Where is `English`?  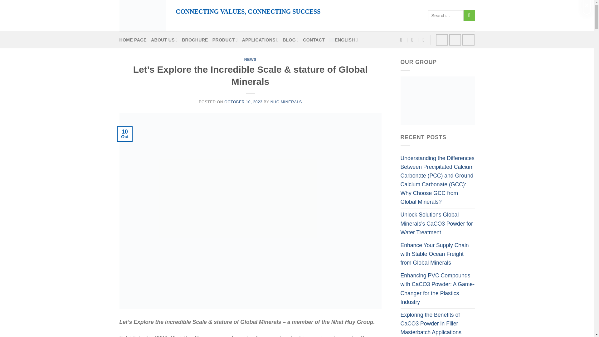
English is located at coordinates (332, 40).